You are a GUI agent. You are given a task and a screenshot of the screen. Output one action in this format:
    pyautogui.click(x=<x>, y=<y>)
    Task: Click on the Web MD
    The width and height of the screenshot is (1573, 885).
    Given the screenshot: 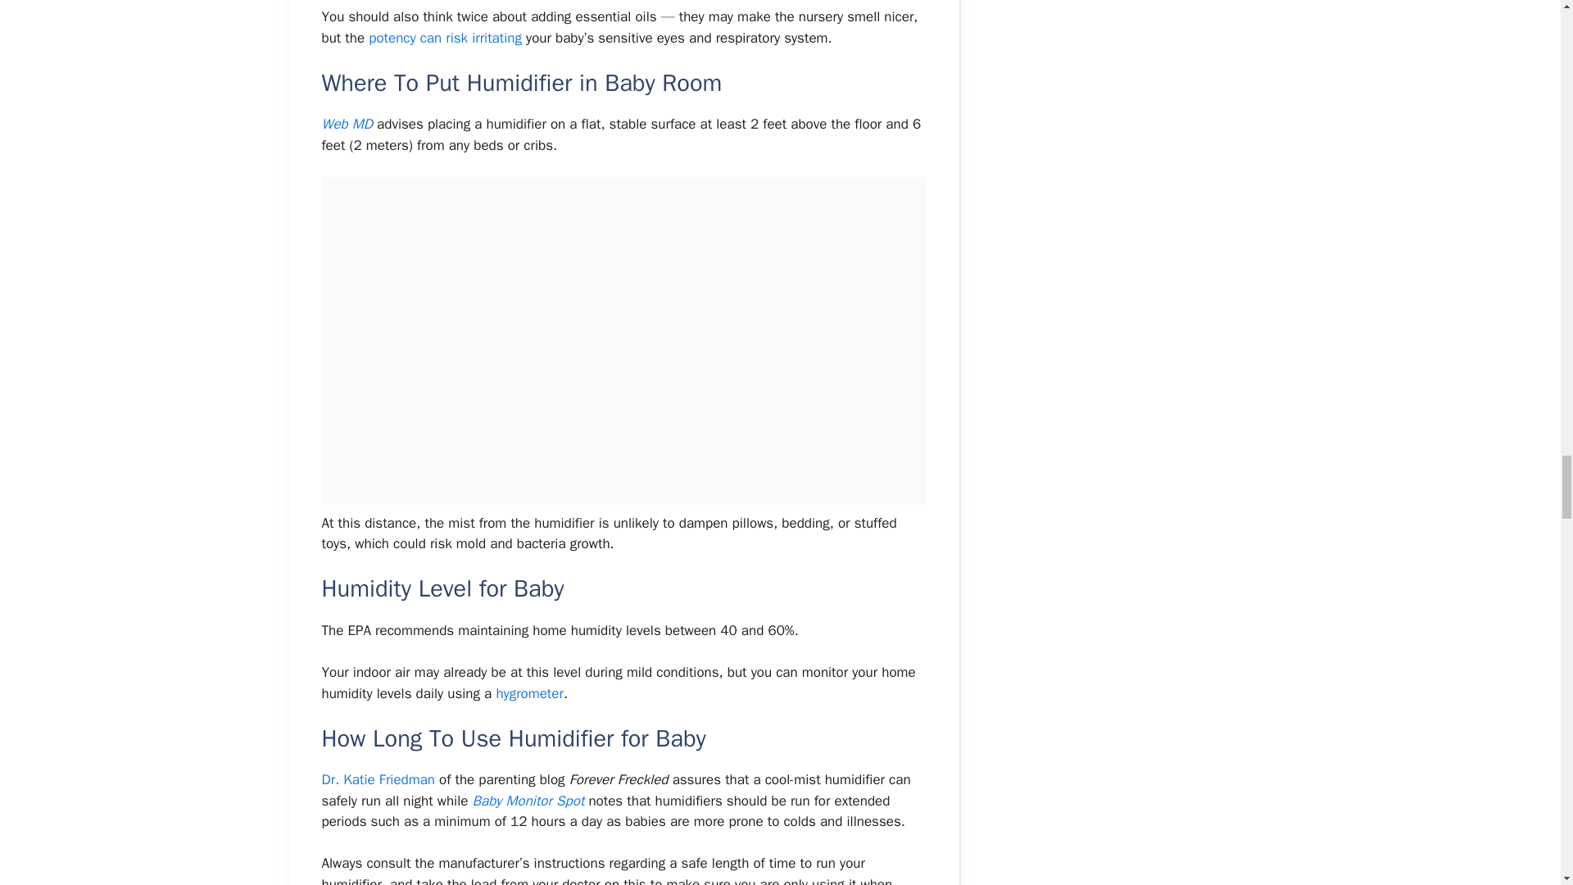 What is the action you would take?
    pyautogui.click(x=347, y=125)
    